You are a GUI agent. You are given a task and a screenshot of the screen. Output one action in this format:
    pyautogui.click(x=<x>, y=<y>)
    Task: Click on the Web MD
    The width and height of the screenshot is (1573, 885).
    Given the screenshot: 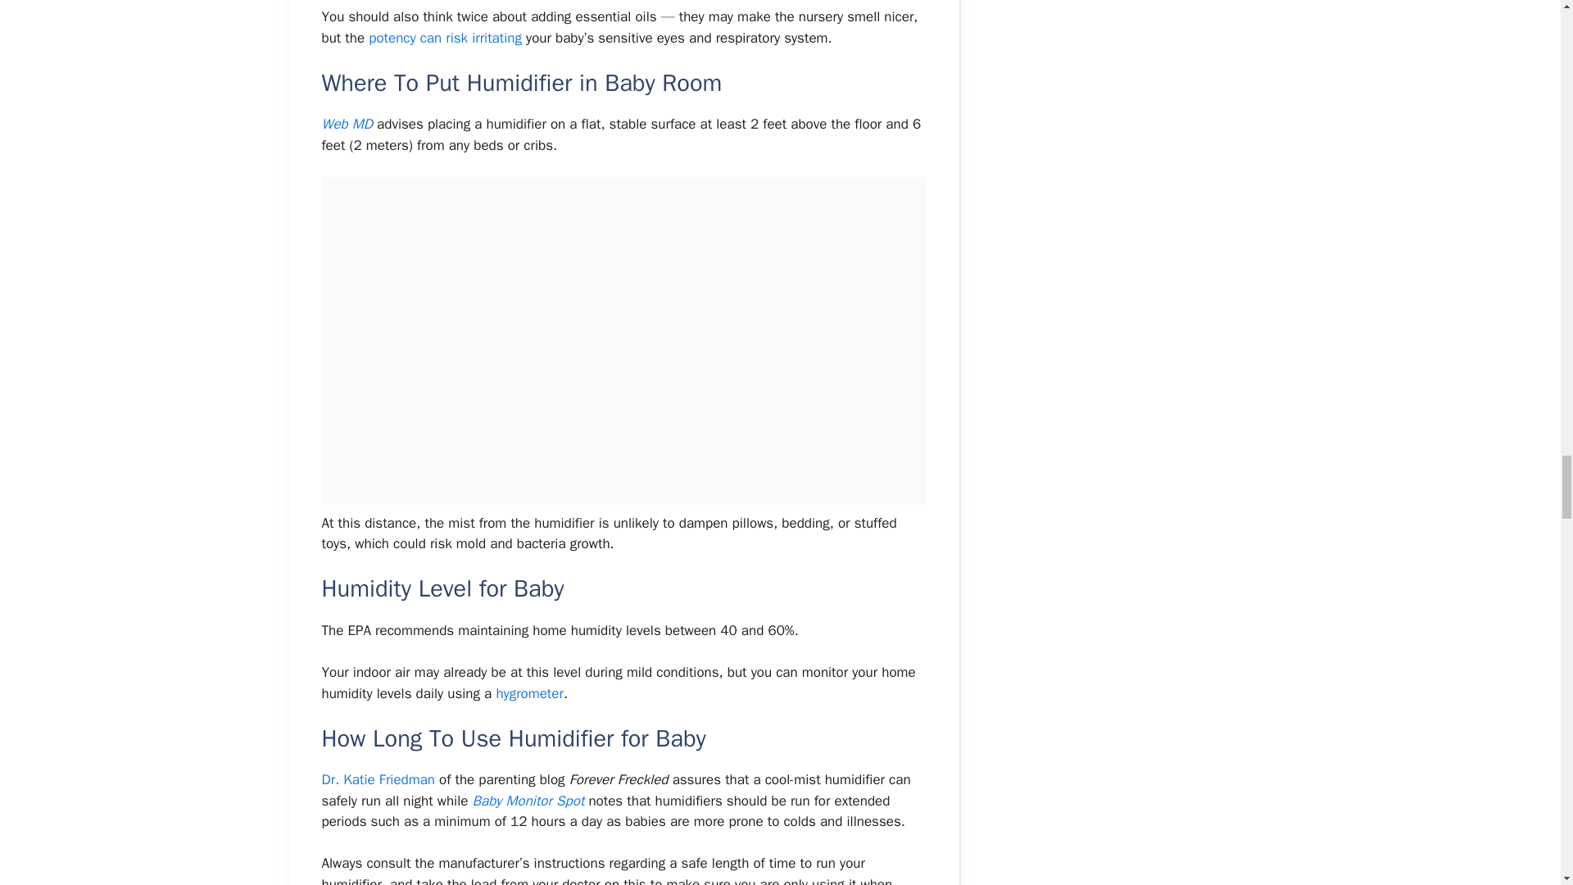 What is the action you would take?
    pyautogui.click(x=347, y=125)
    